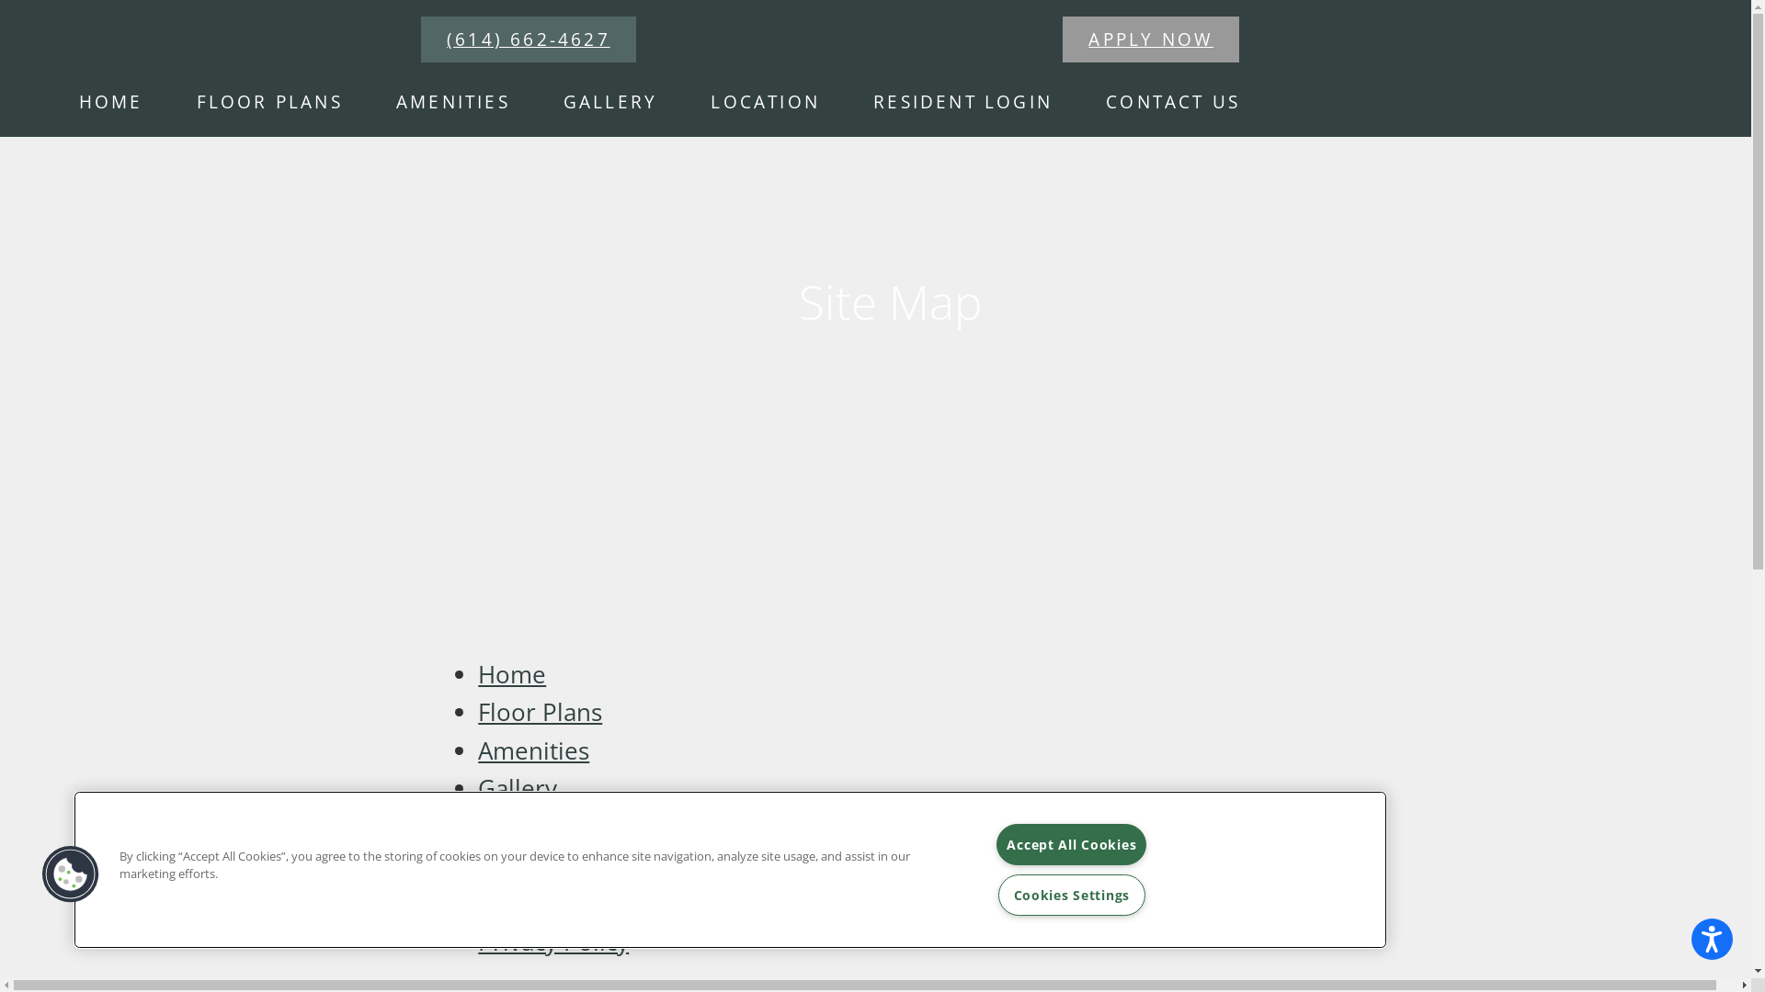 This screenshot has height=992, width=1765. Describe the element at coordinates (269, 101) in the screenshot. I see `FLOOR PLANS` at that location.